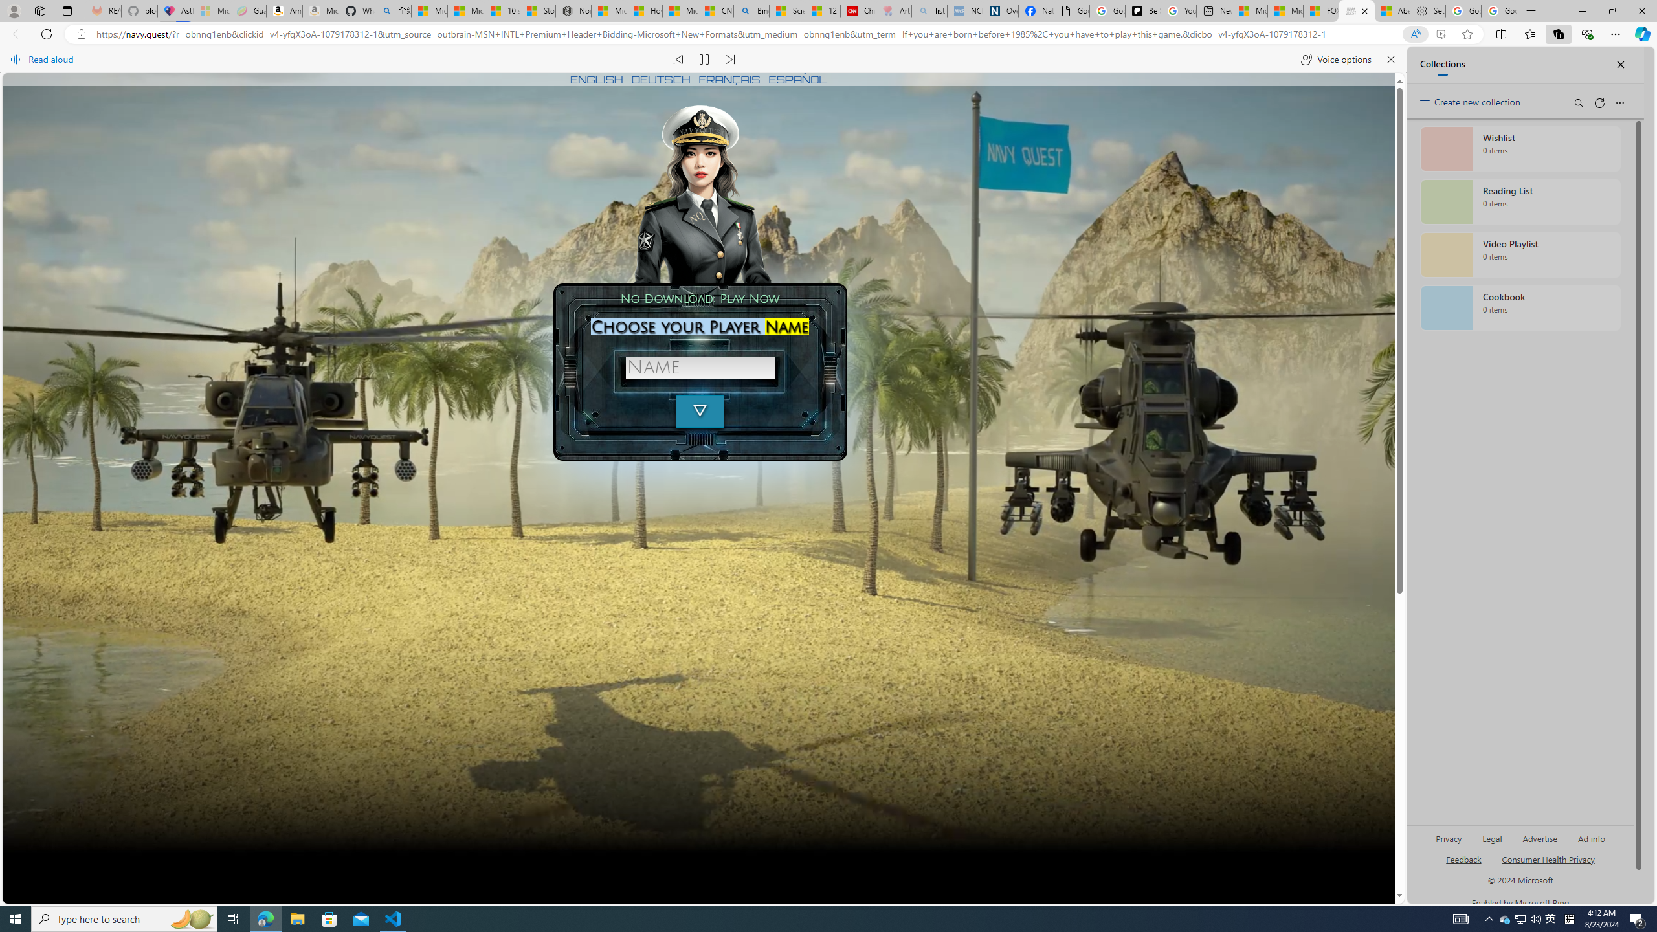 This screenshot has width=1657, height=932. What do you see at coordinates (680, 60) in the screenshot?
I see `Read previous paragraph` at bounding box center [680, 60].